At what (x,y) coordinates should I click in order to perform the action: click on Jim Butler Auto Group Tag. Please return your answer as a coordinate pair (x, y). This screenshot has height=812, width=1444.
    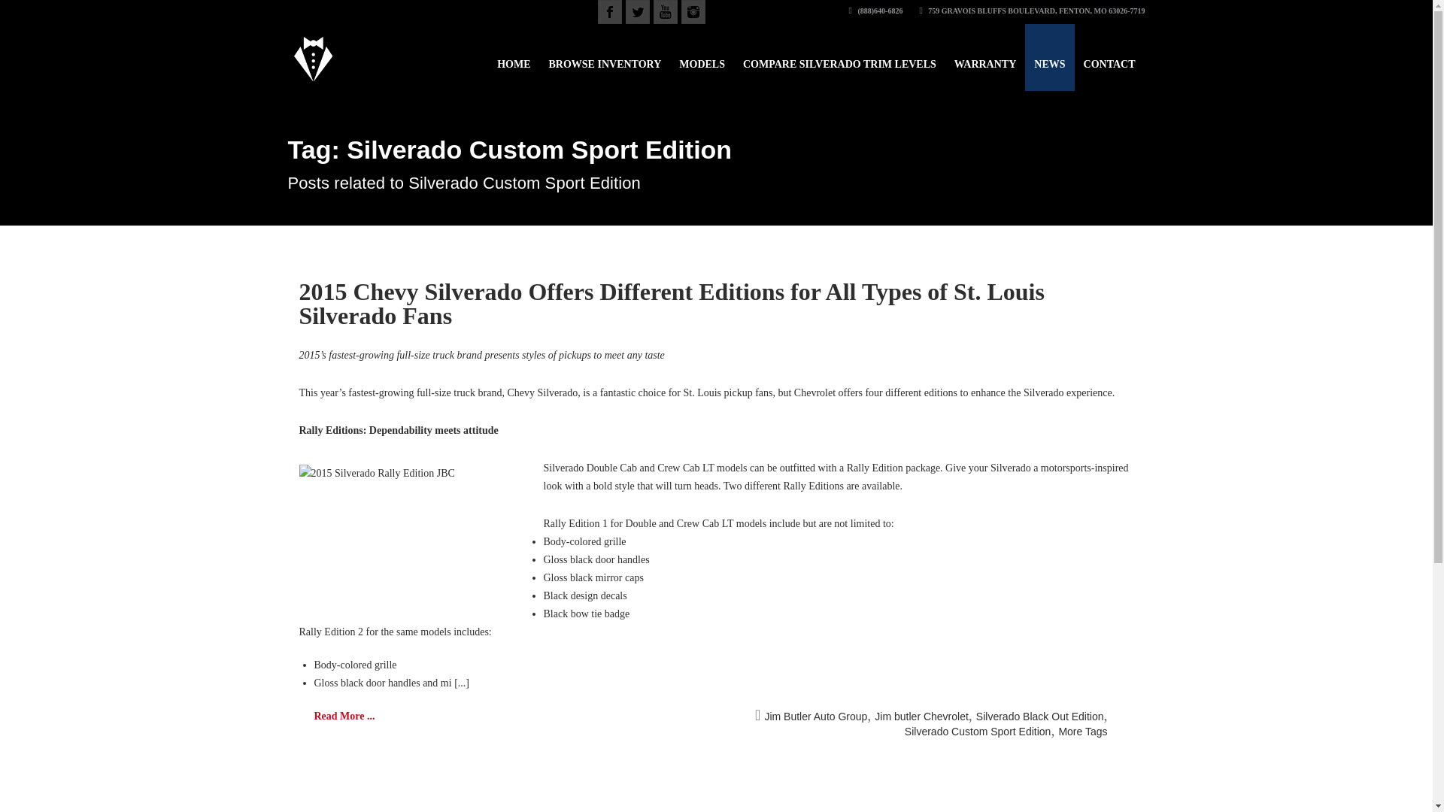
    Looking at the image, I should click on (815, 717).